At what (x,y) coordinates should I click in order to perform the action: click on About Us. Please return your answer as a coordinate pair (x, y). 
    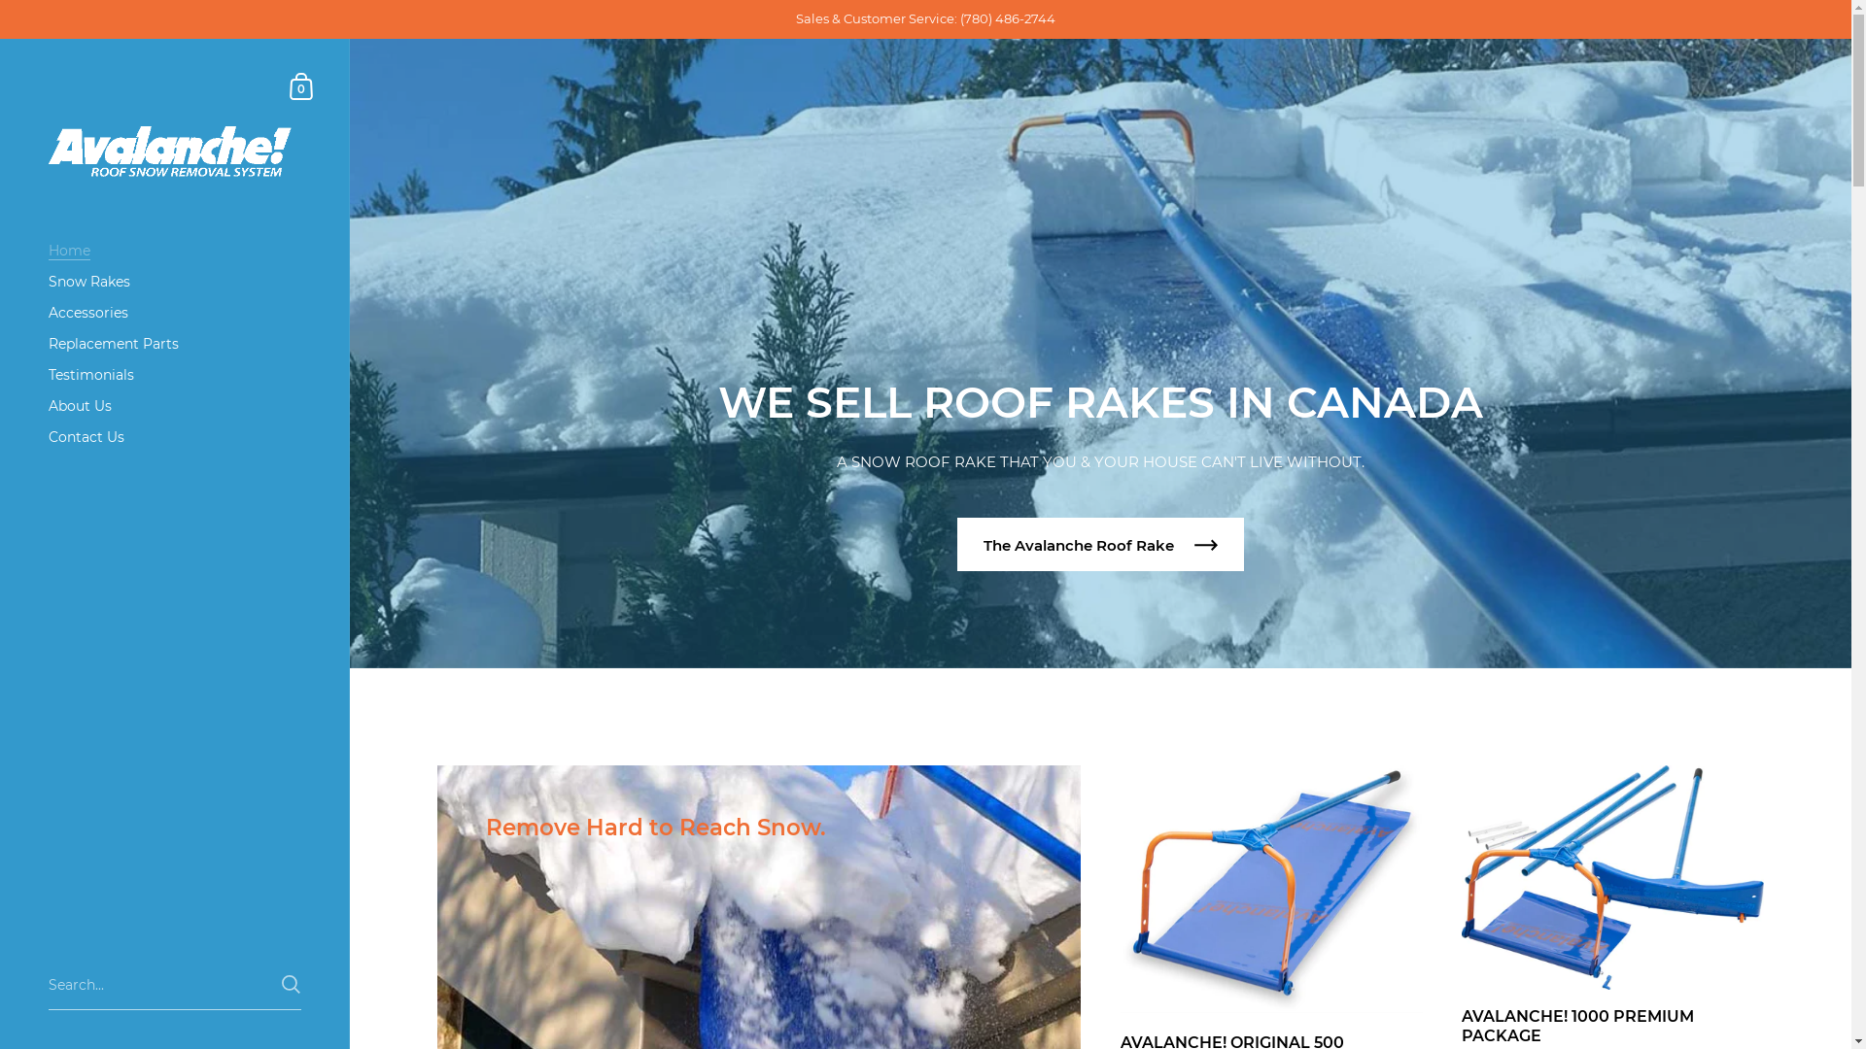
    Looking at the image, I should click on (175, 406).